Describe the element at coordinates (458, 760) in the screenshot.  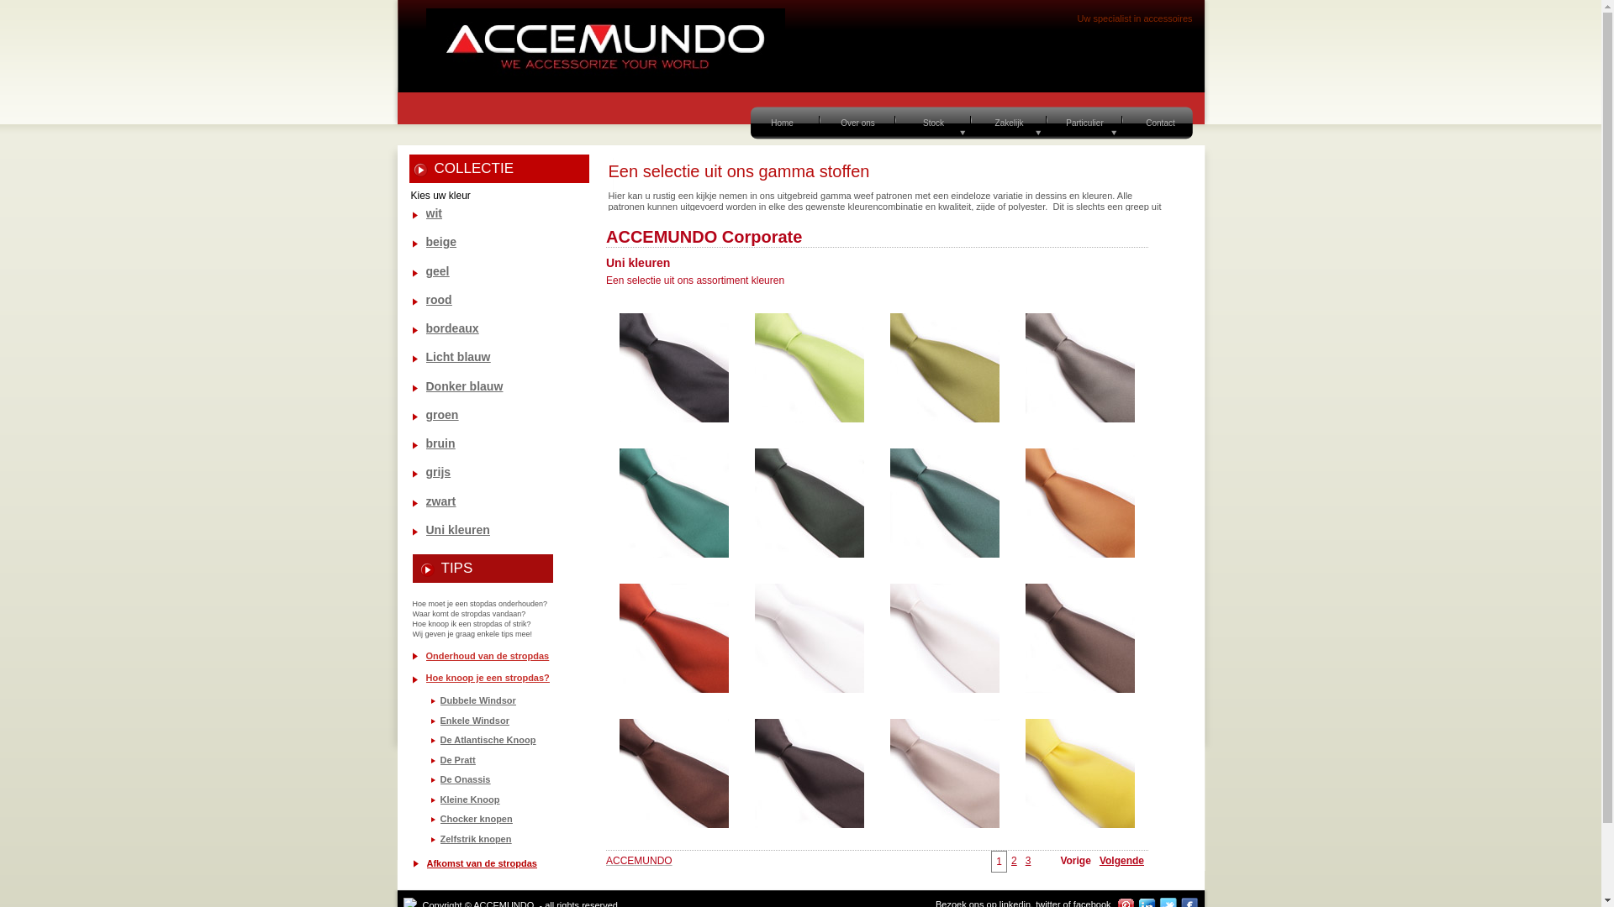
I see `De Pratt` at that location.